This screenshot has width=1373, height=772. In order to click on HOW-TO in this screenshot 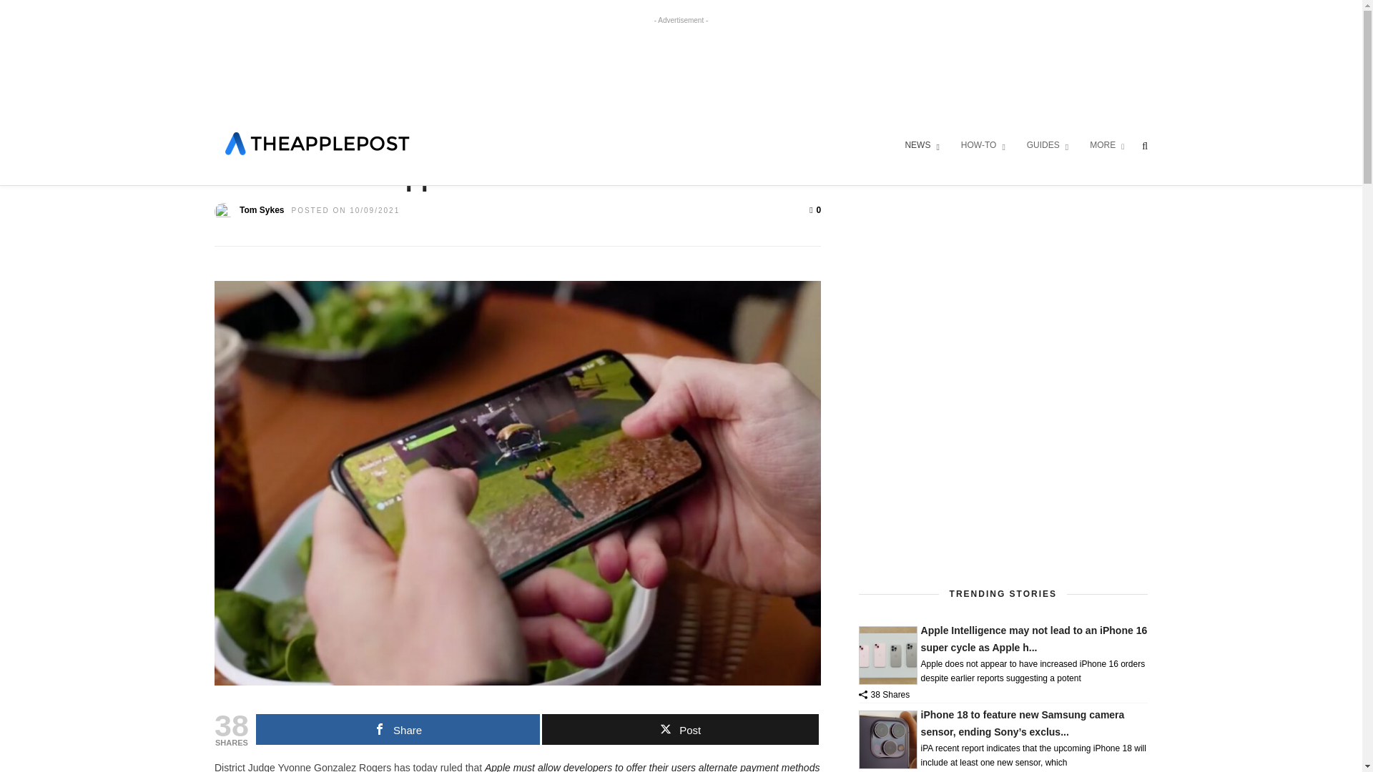, I will do `click(983, 146)`.